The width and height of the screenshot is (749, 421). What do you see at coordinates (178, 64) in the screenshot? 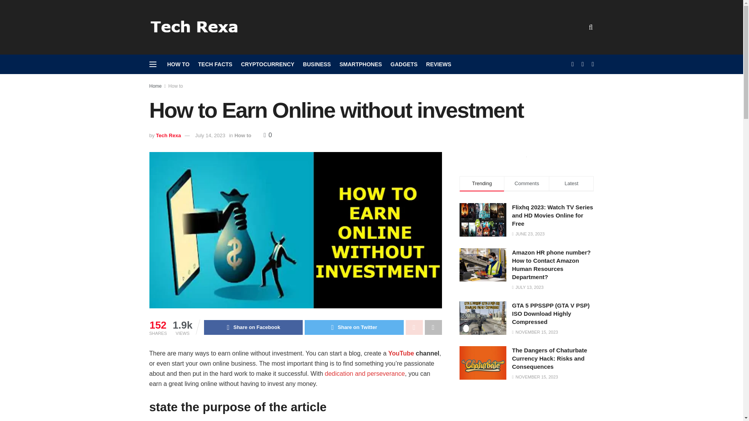
I see `HOW TO` at bounding box center [178, 64].